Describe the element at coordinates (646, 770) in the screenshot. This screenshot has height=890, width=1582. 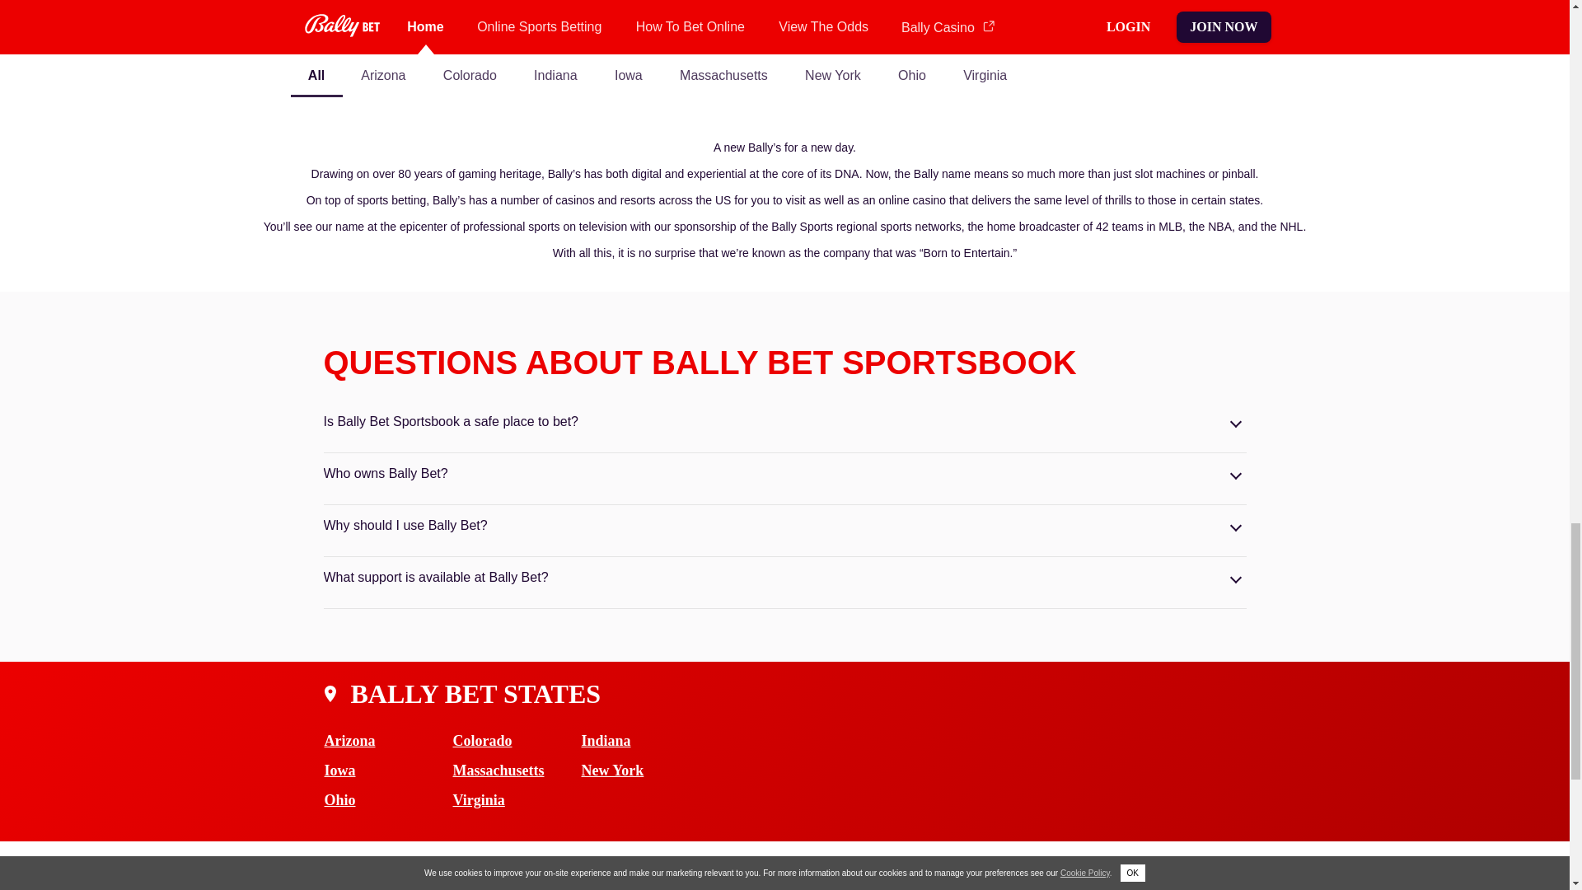
I see `New York` at that location.